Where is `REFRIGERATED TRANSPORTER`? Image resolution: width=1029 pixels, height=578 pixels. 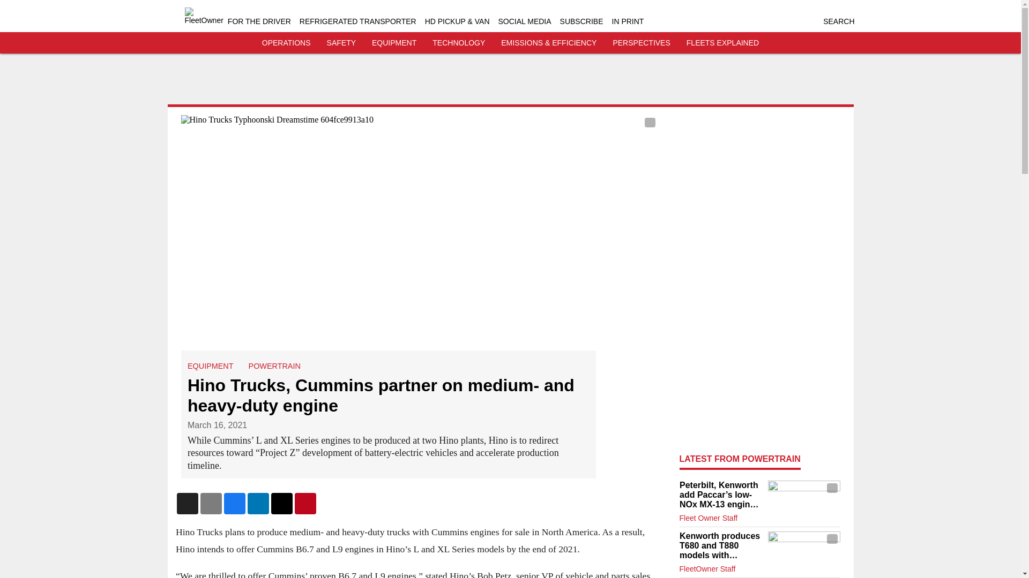
REFRIGERATED TRANSPORTER is located at coordinates (358, 21).